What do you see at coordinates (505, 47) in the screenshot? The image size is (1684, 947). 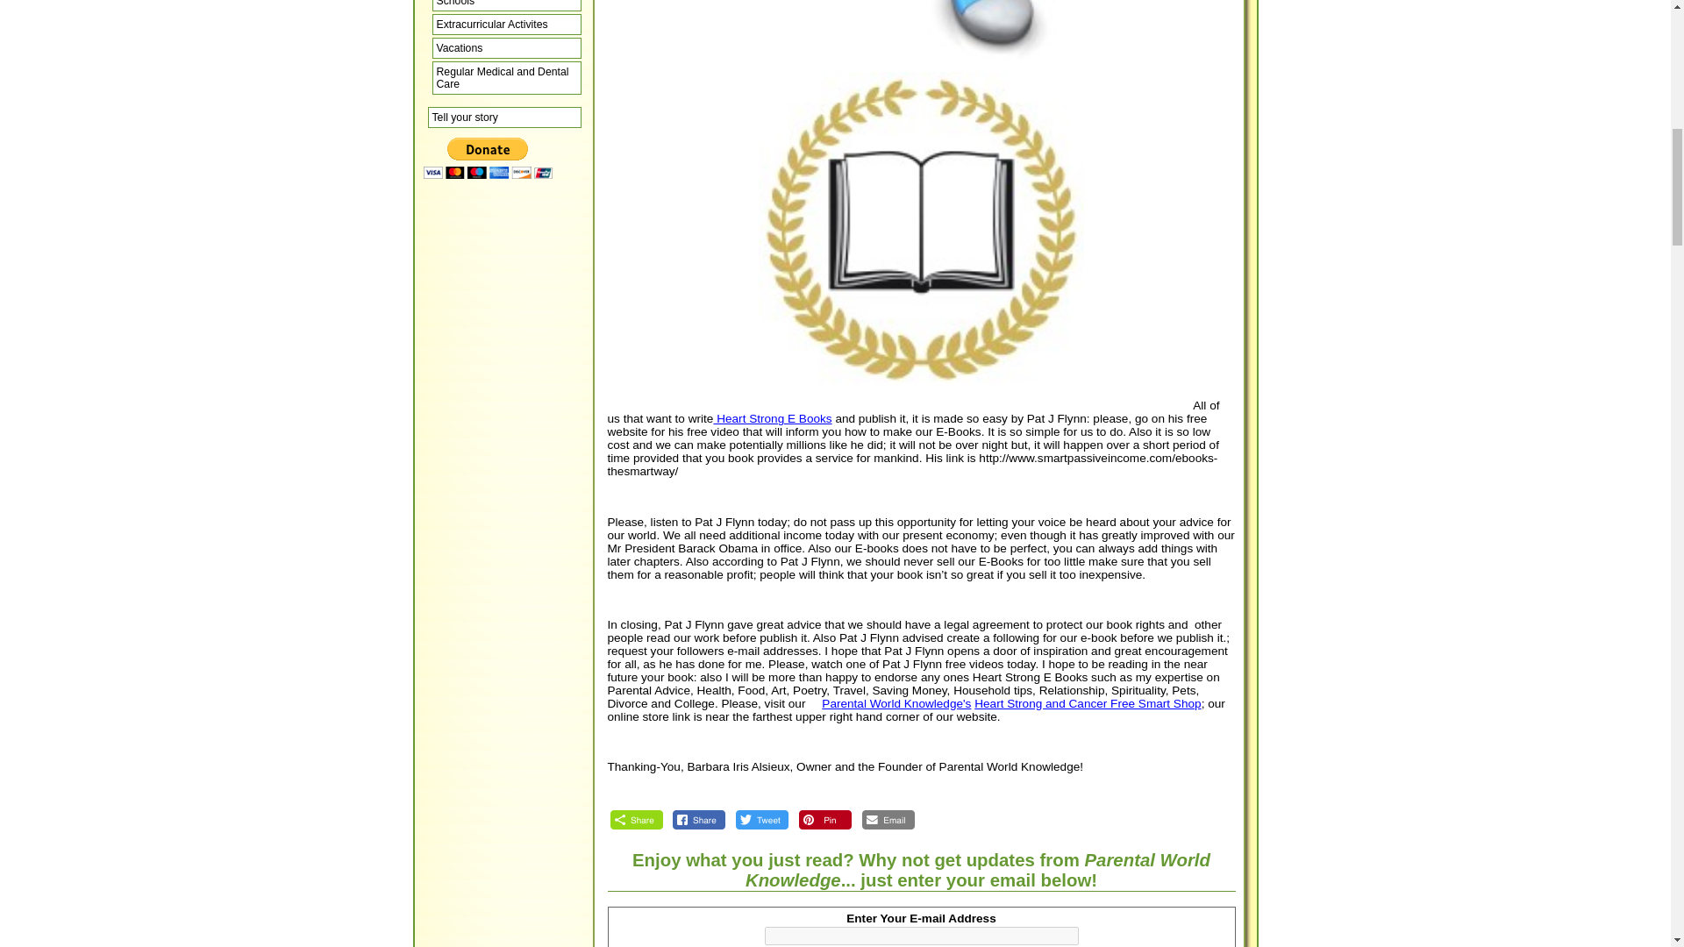 I see `Vacations` at bounding box center [505, 47].